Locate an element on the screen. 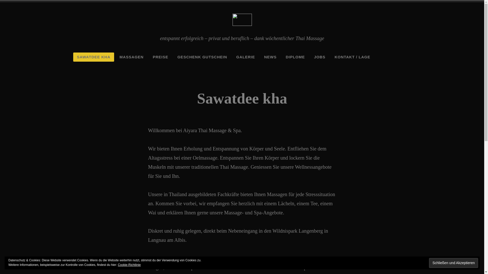 This screenshot has width=488, height=274. Cookie-Richtlinie is located at coordinates (129, 265).